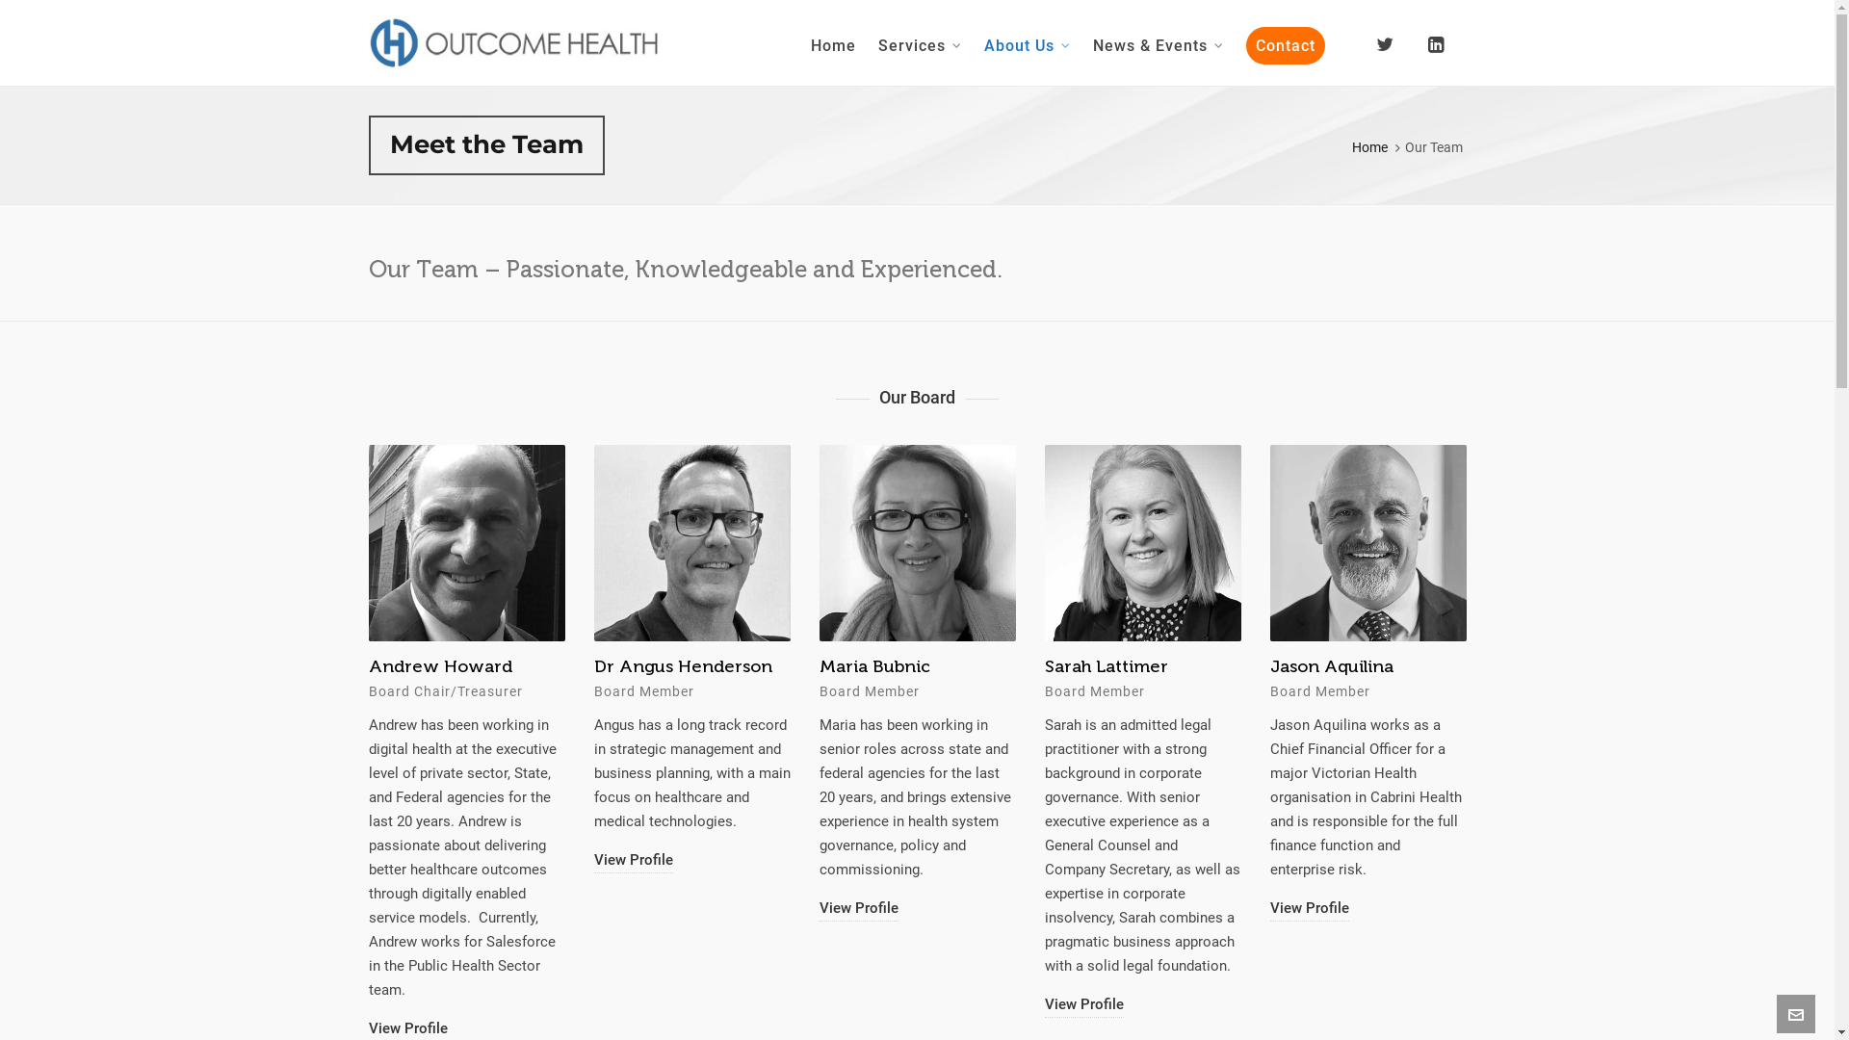  Describe the element at coordinates (1100, 666) in the screenshot. I see `Maria Bubnic` at that location.